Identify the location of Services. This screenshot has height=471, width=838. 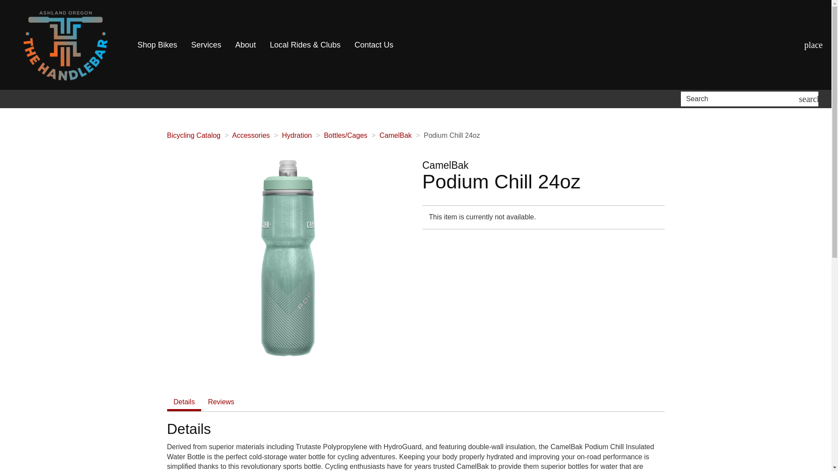
(206, 45).